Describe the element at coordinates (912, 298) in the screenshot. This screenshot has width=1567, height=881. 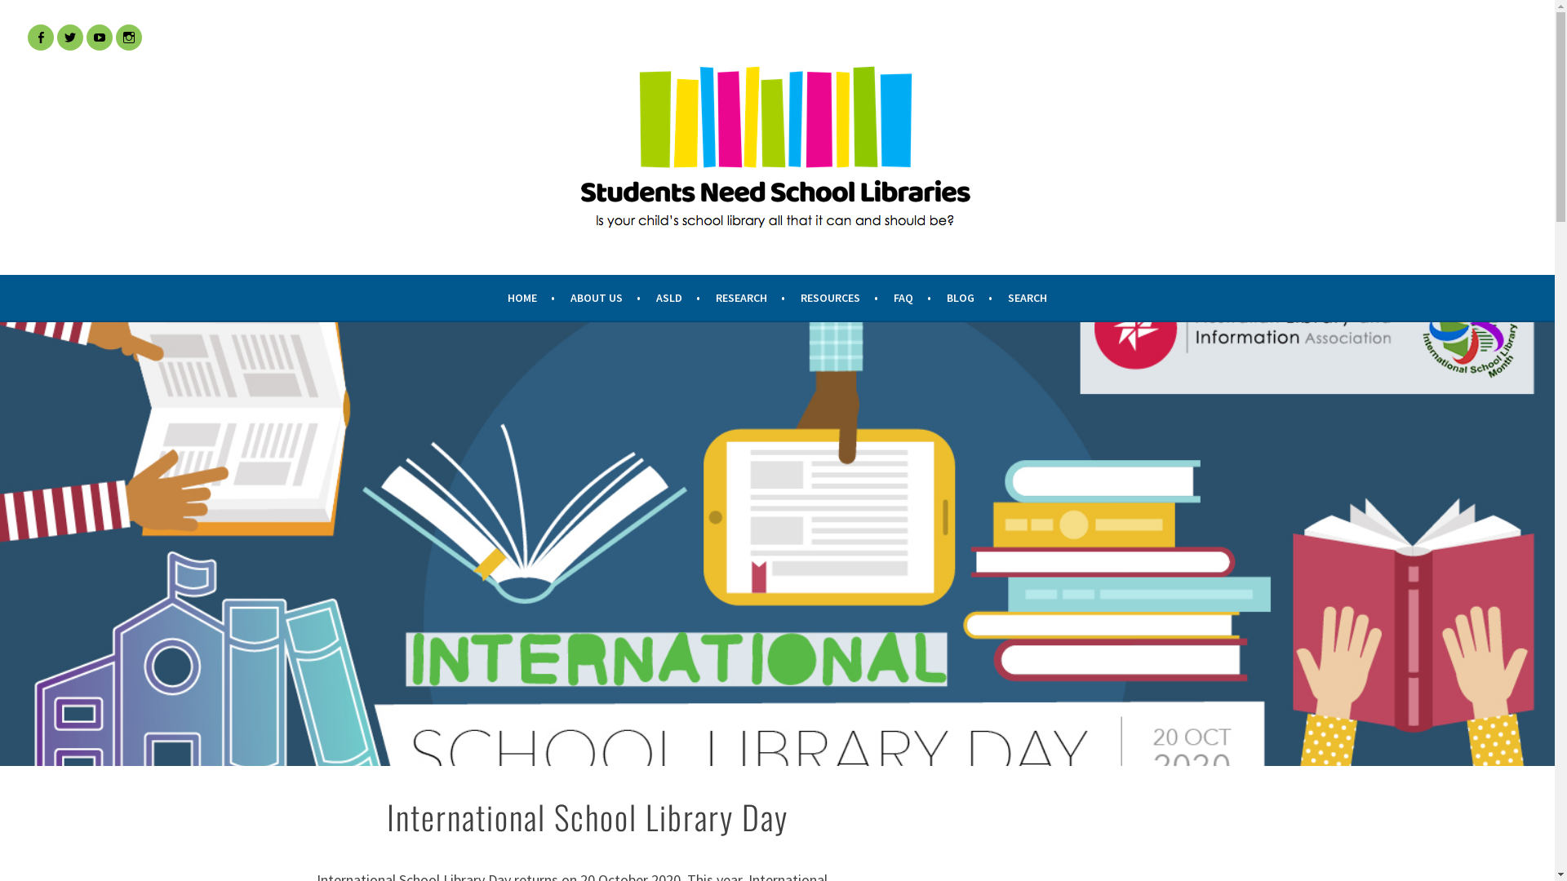
I see `FAQ` at that location.